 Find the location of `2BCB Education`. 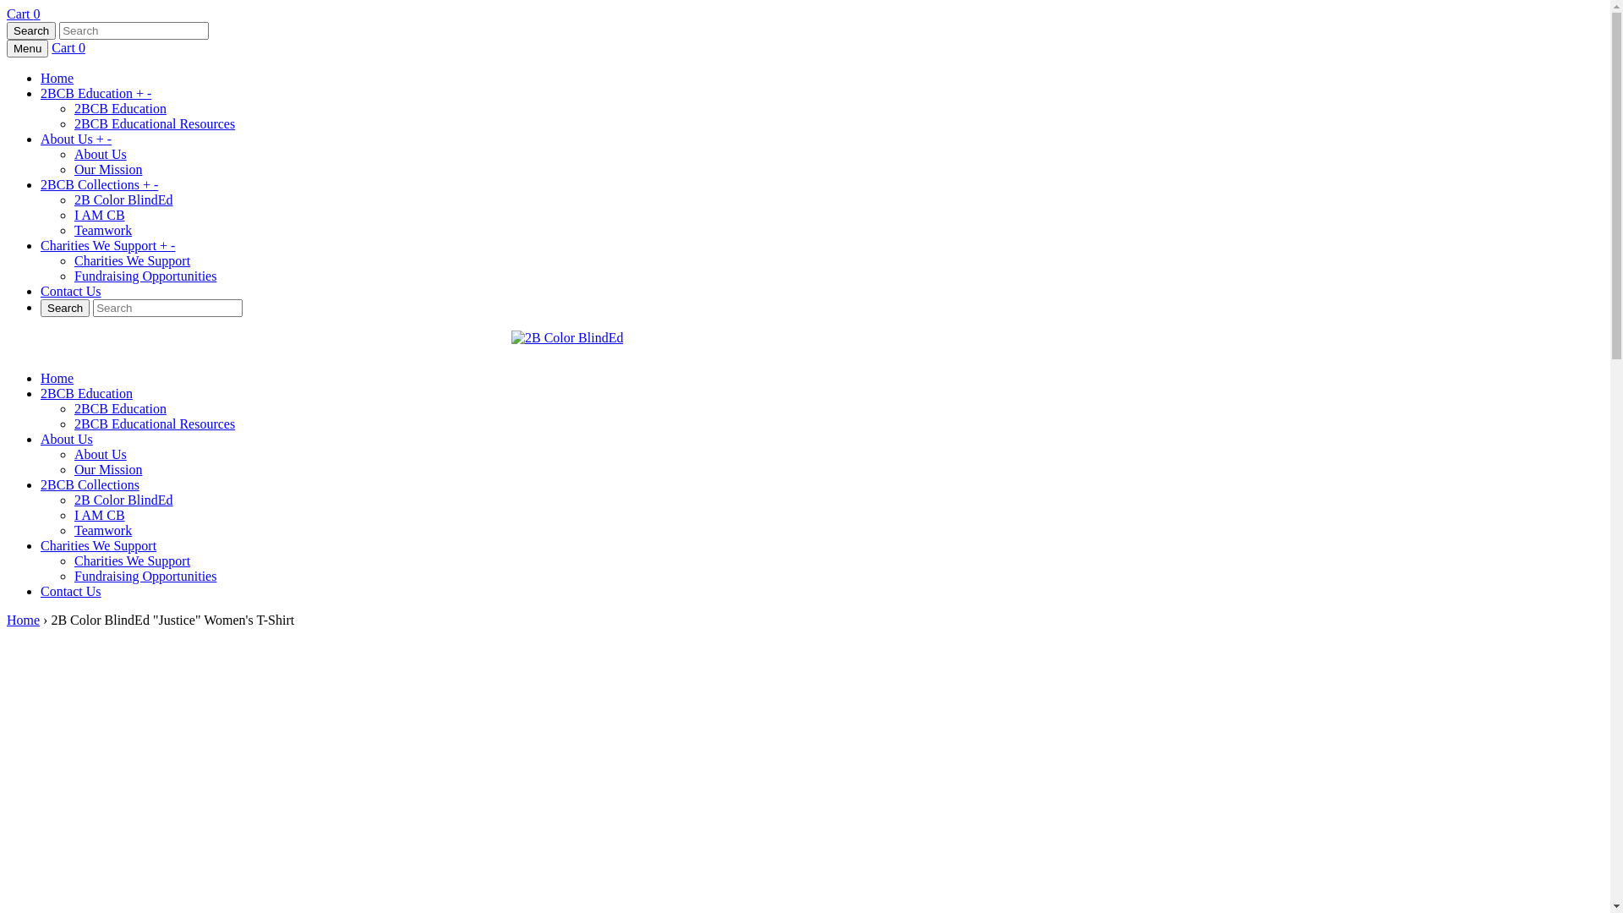

2BCB Education is located at coordinates (86, 394).